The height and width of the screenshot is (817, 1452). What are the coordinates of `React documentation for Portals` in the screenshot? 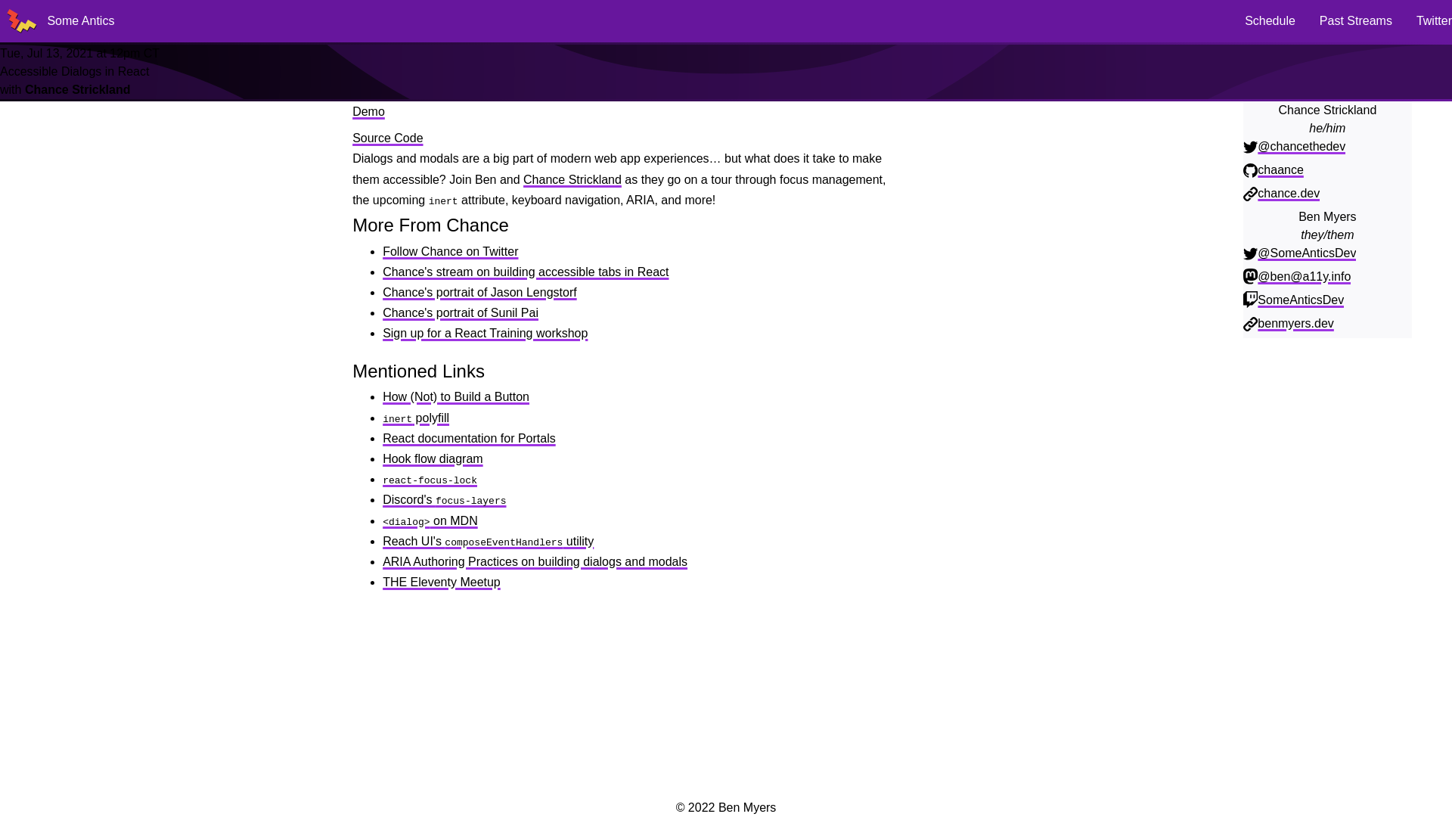 It's located at (469, 438).